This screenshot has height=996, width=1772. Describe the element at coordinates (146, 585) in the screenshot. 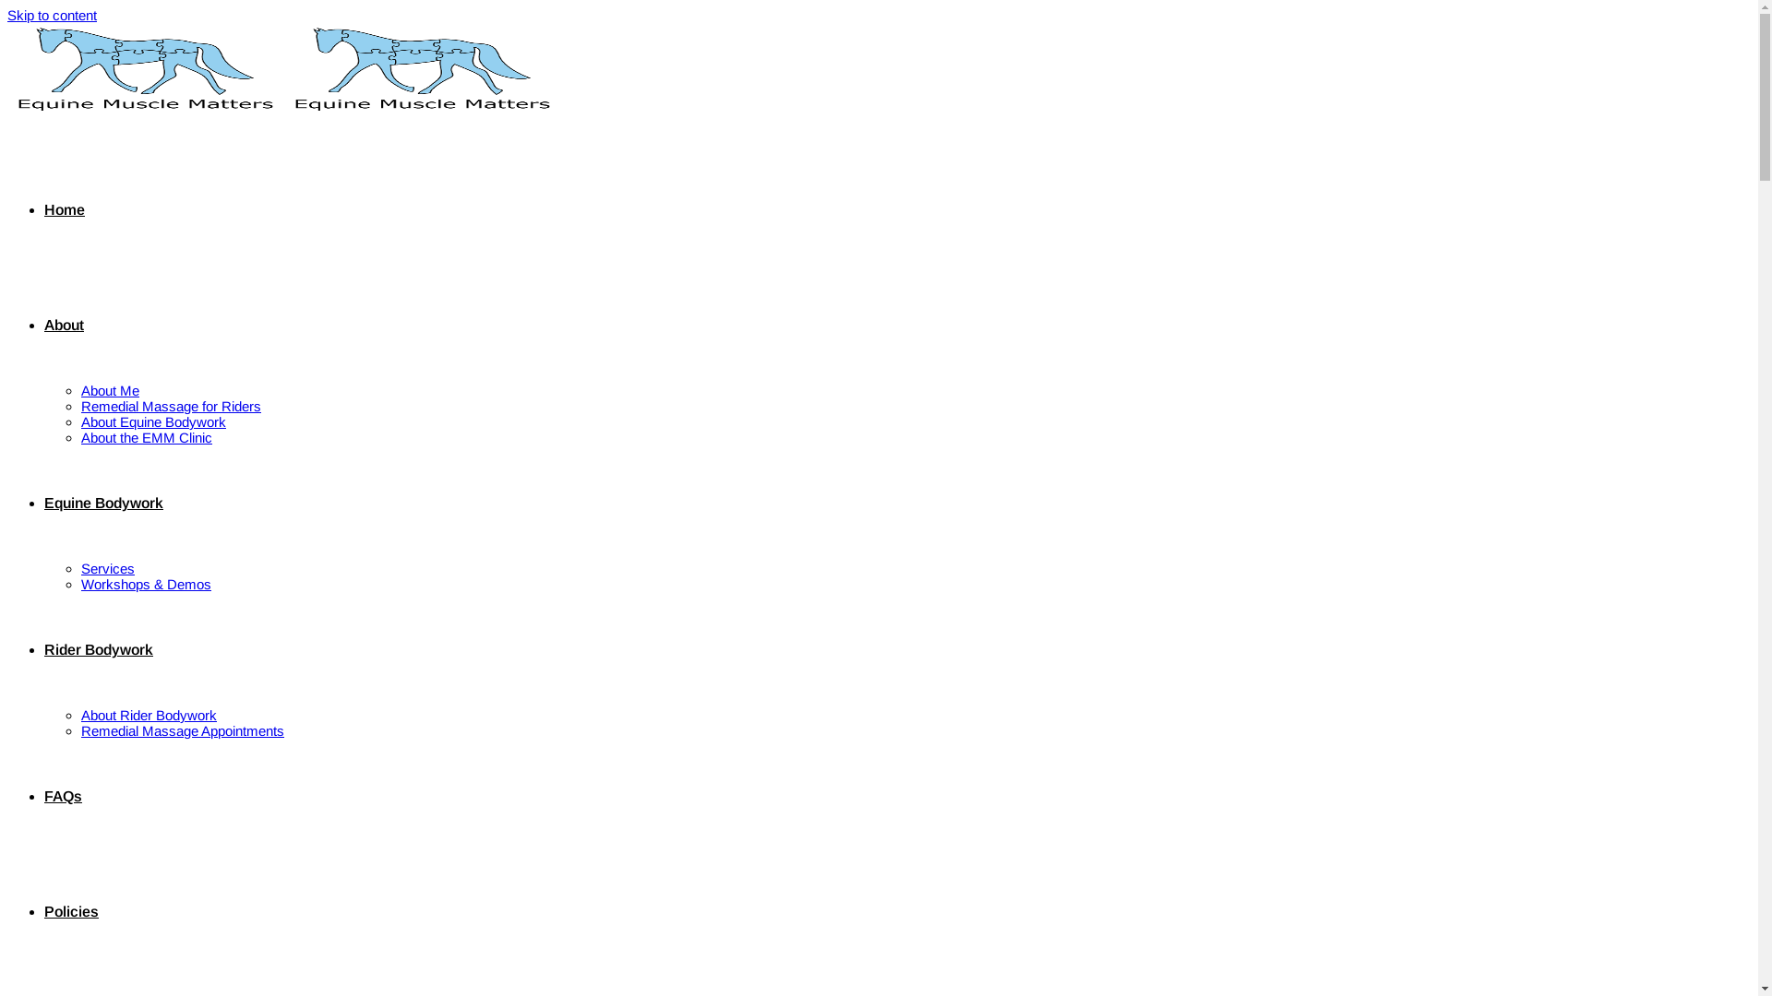

I see `Workshops & Demos` at that location.